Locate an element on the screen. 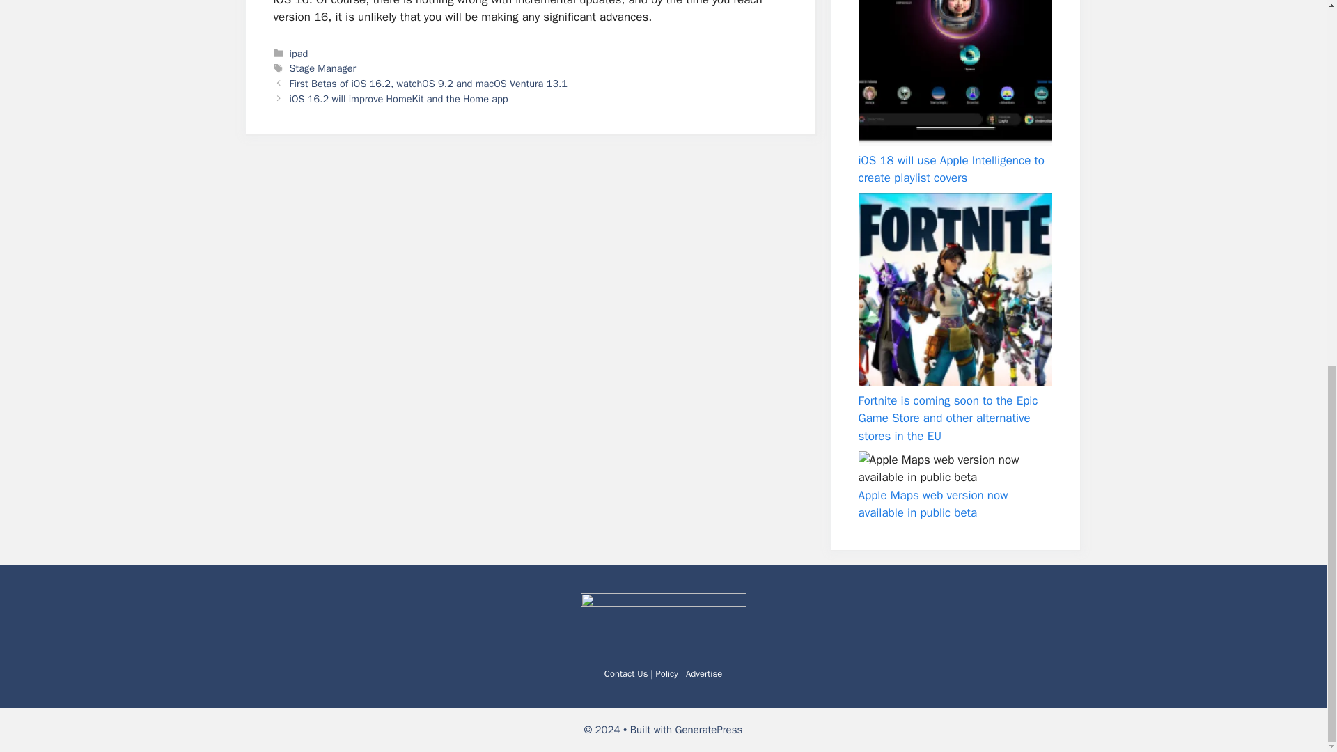  Policy is located at coordinates (667, 673).